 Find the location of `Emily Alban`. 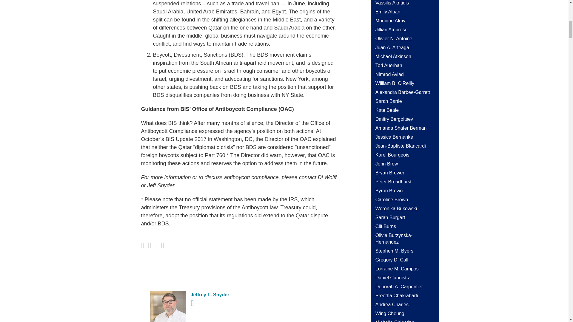

Emily Alban is located at coordinates (388, 12).